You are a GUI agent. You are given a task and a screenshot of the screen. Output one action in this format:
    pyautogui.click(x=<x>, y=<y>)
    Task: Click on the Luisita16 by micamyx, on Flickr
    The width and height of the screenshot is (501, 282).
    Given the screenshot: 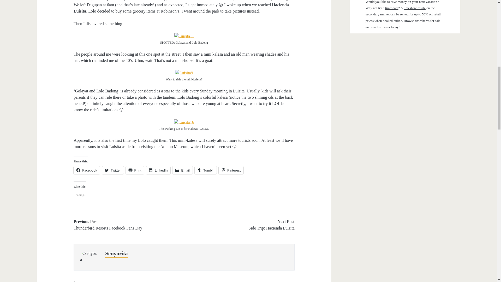 What is the action you would take?
    pyautogui.click(x=184, y=122)
    